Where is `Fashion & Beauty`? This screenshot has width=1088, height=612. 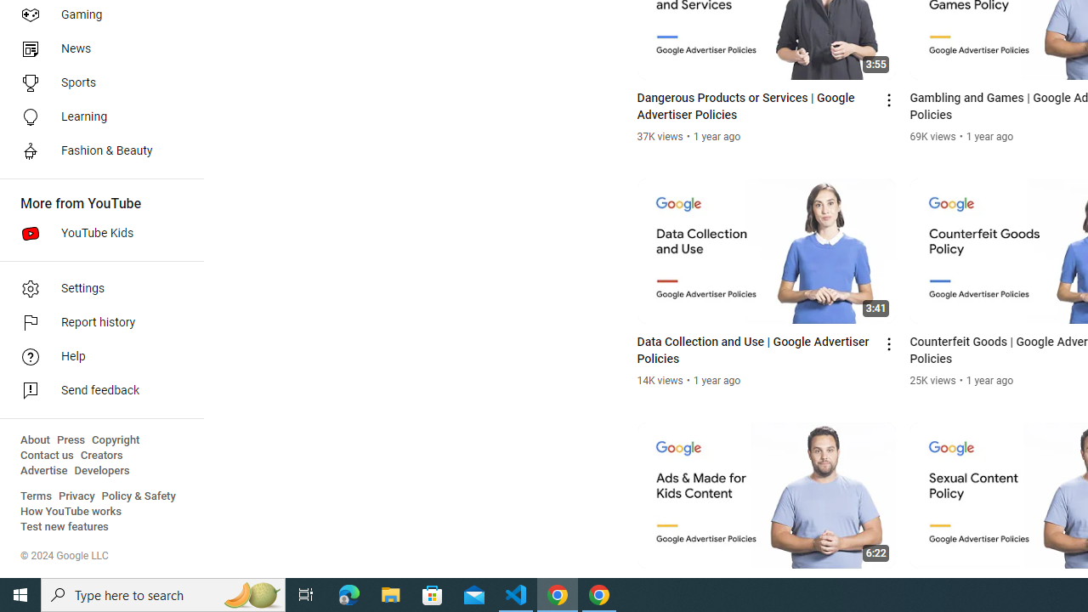
Fashion & Beauty is located at coordinates (97, 151).